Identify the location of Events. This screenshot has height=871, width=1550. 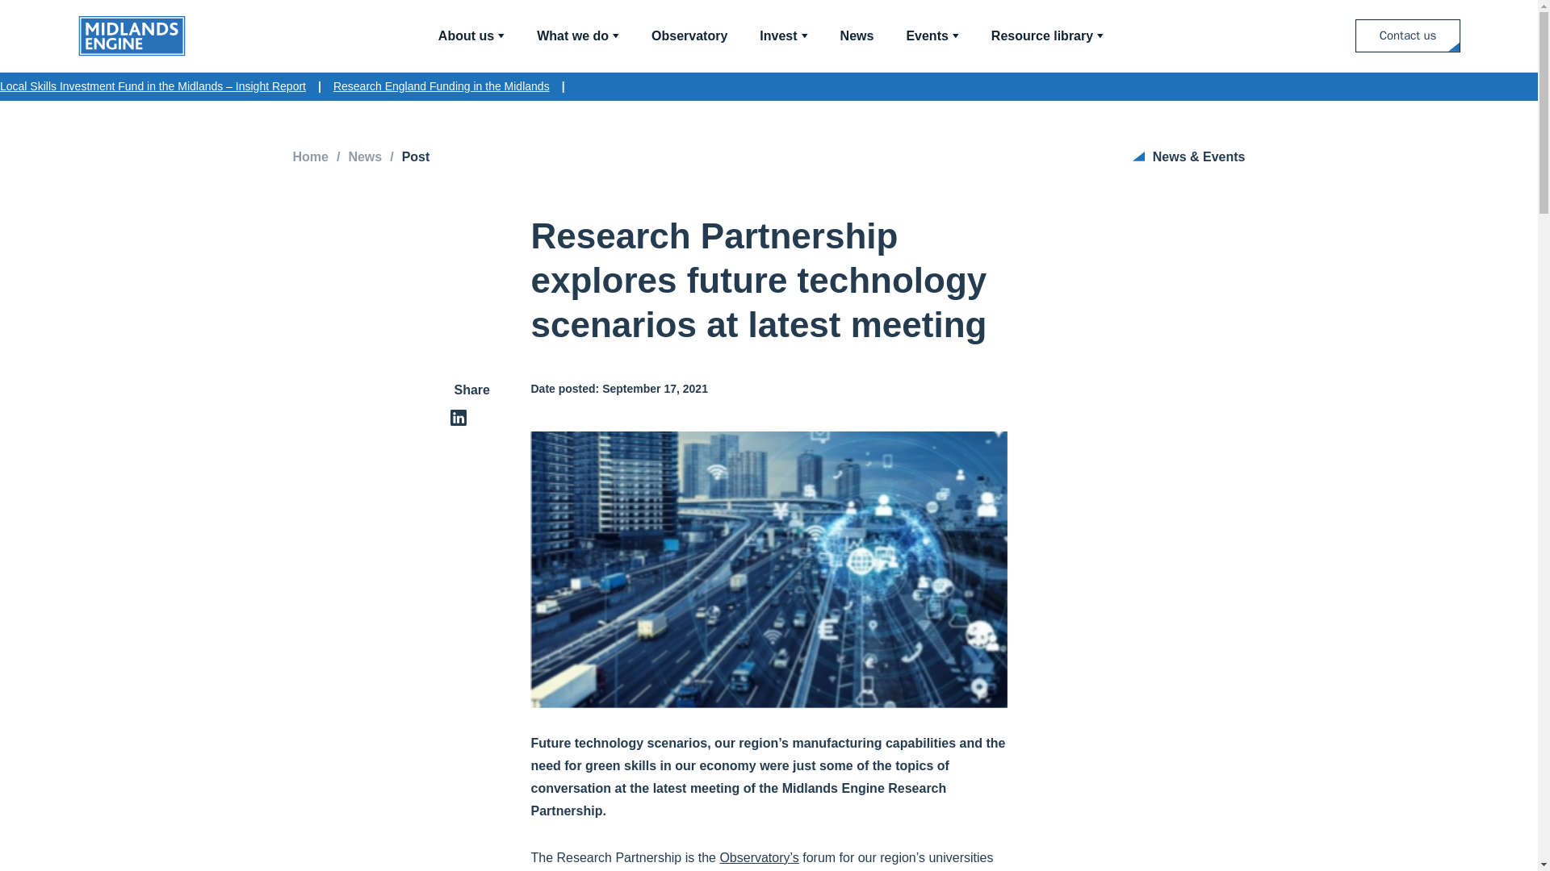
(932, 35).